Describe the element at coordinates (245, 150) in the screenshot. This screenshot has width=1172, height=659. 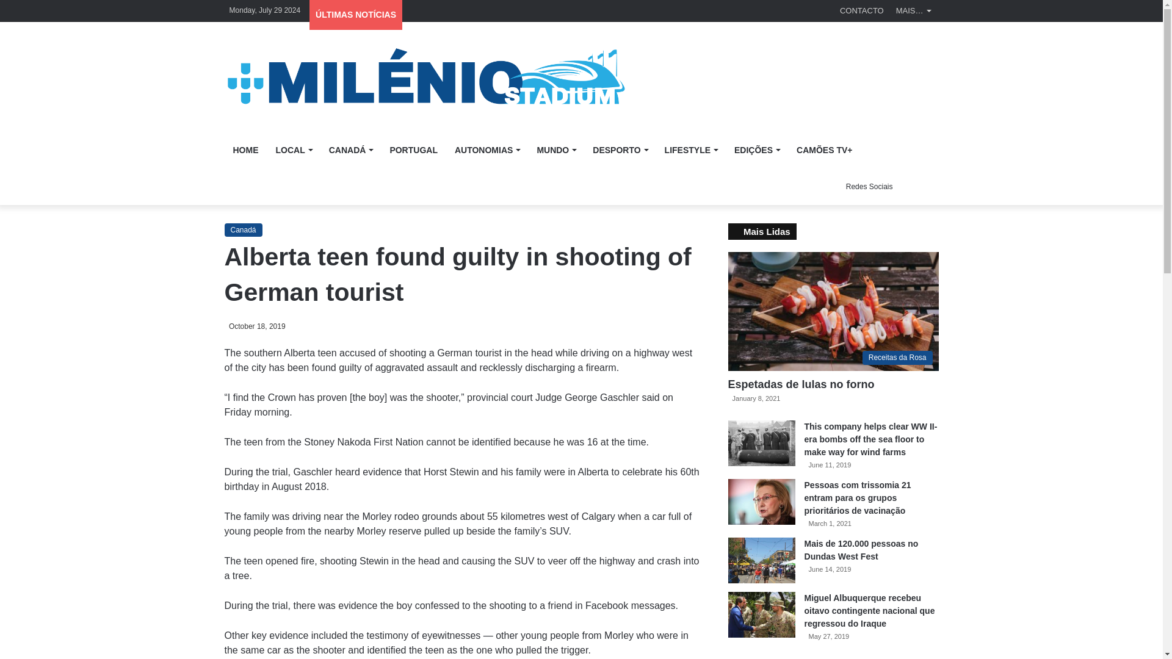
I see `HOME` at that location.